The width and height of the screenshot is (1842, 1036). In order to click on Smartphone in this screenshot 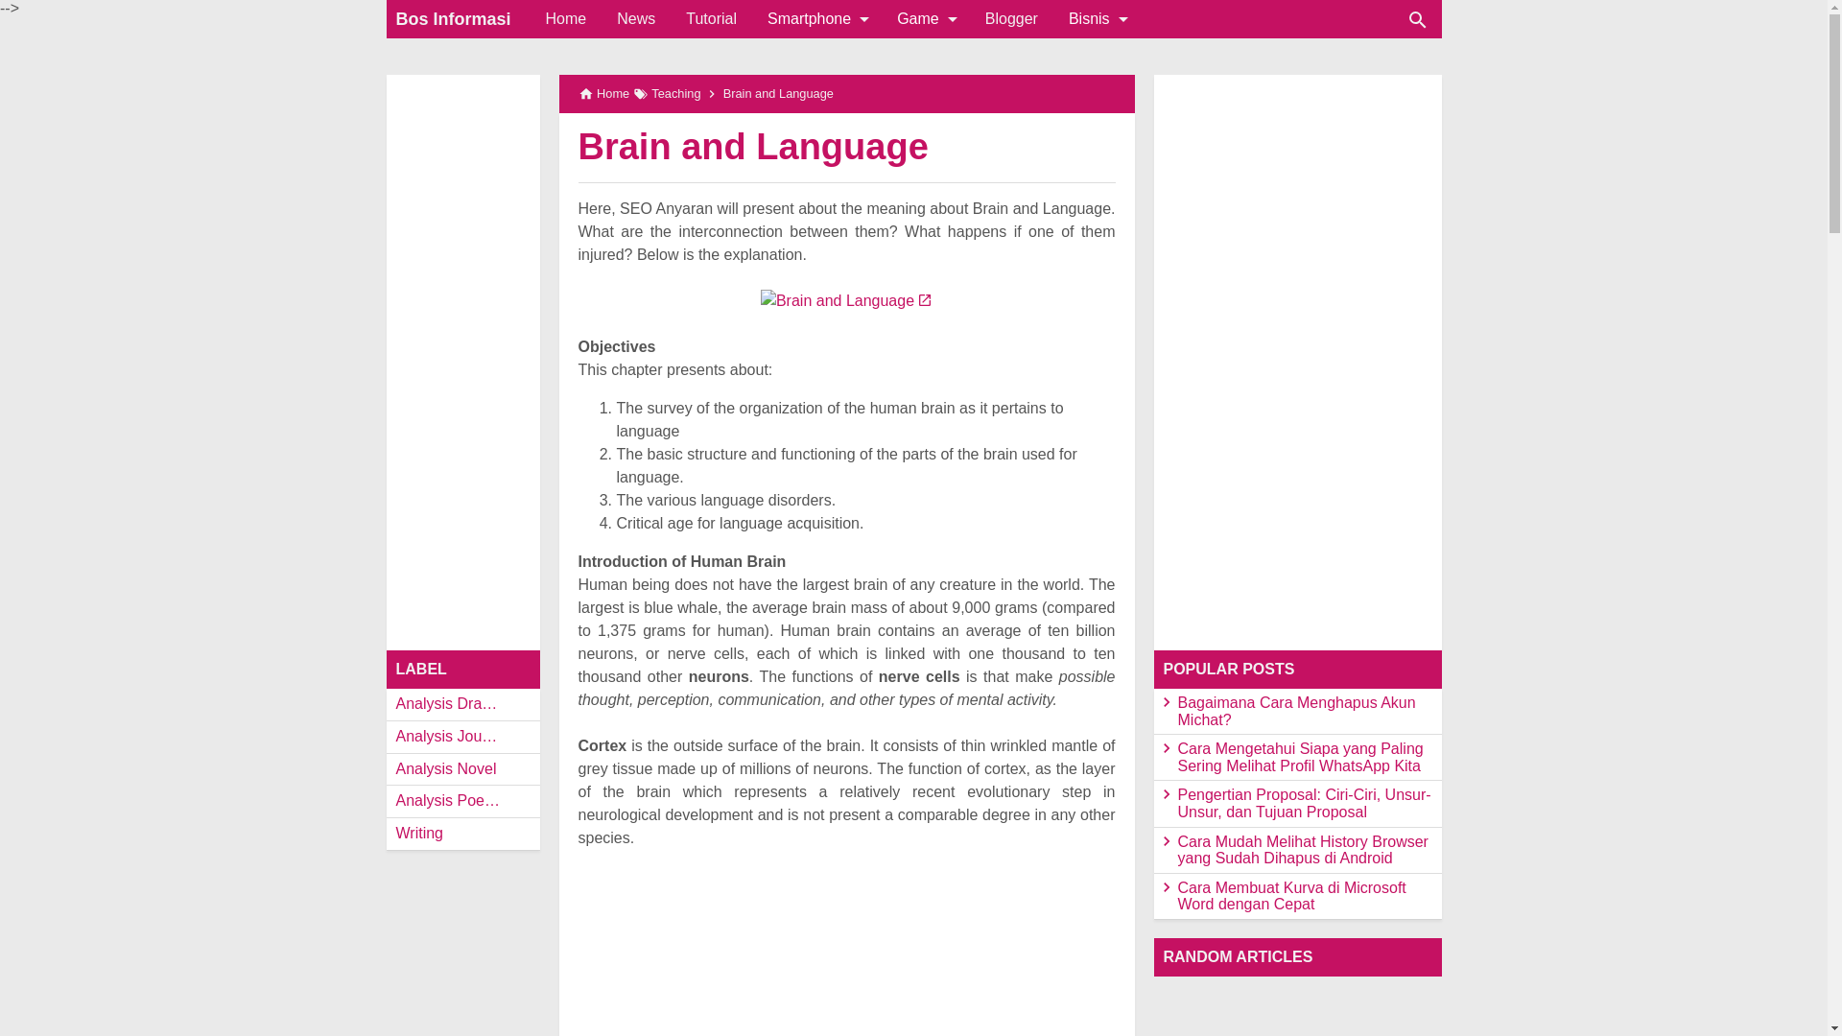, I will do `click(816, 19)`.